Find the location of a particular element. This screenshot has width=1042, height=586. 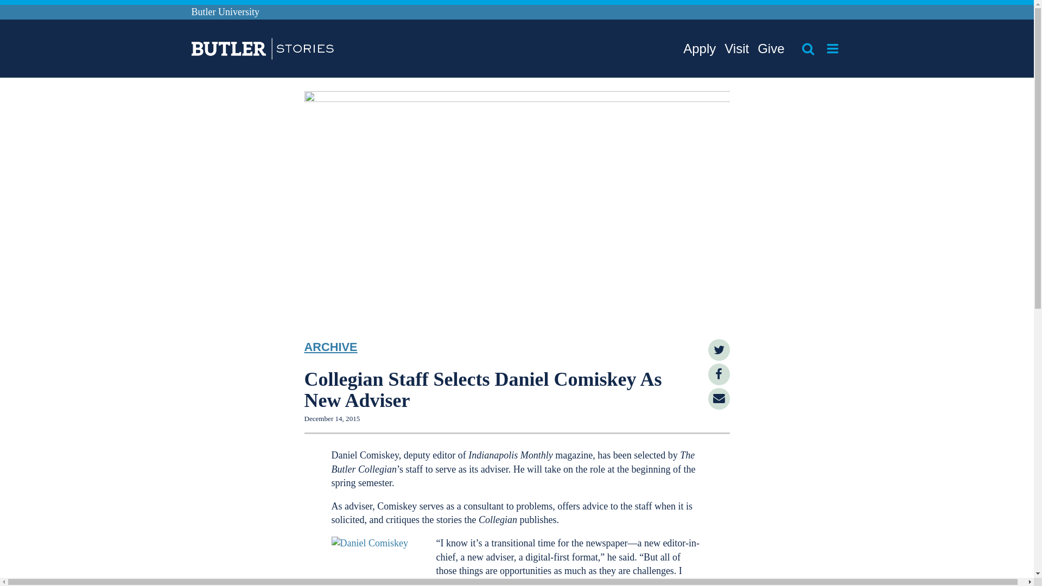

Give is located at coordinates (771, 49).